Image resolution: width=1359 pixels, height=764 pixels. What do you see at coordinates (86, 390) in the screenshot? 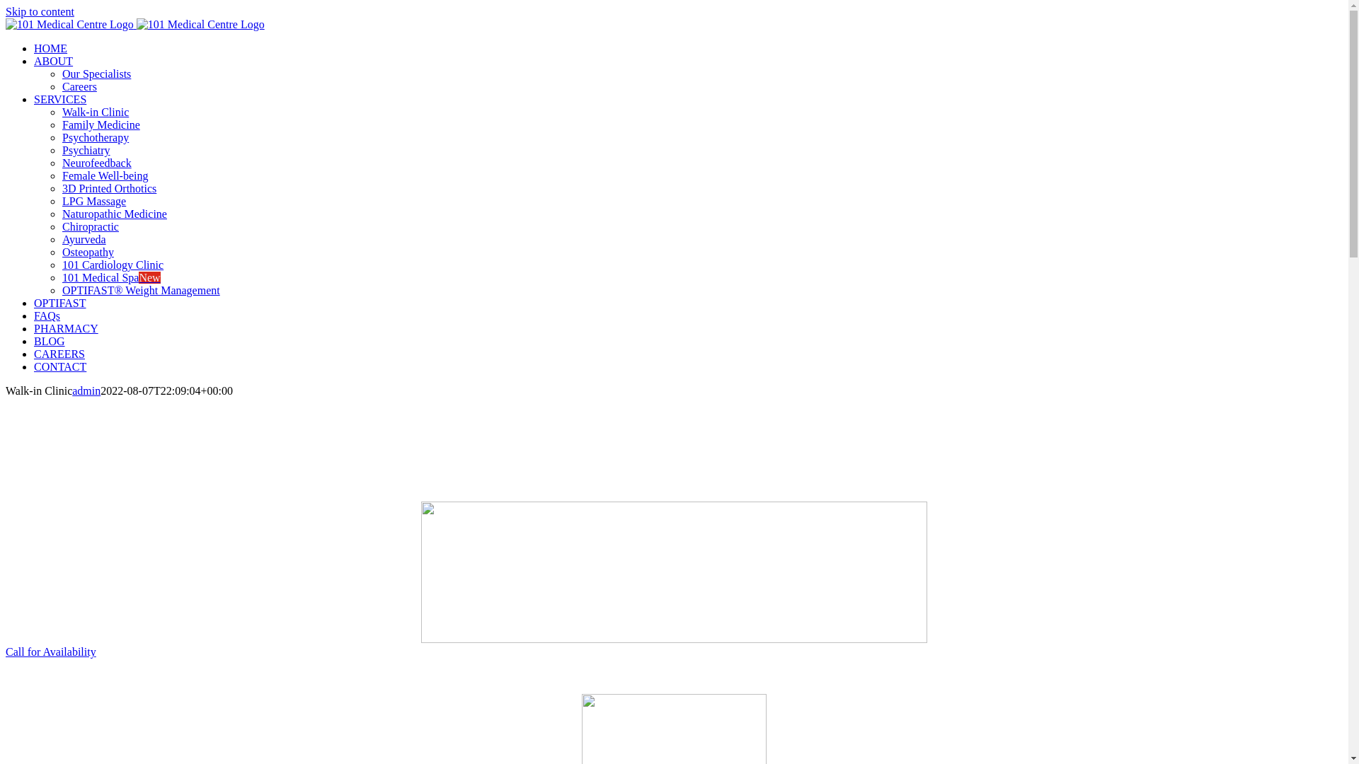
I see `admin` at bounding box center [86, 390].